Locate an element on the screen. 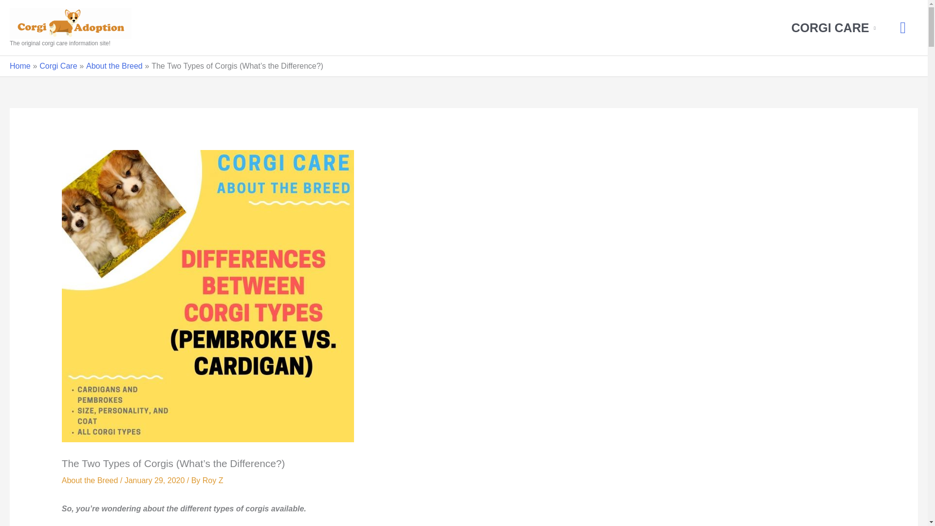 This screenshot has width=935, height=526. About the Breed is located at coordinates (90, 480).